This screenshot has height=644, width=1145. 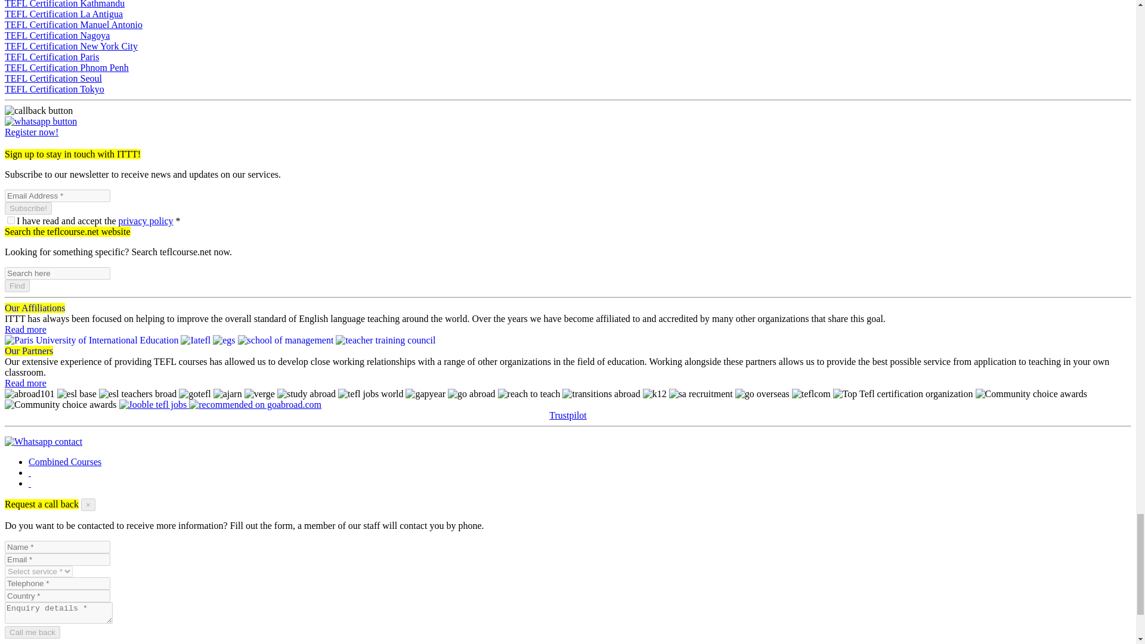 What do you see at coordinates (286, 340) in the screenshot?
I see `school of management` at bounding box center [286, 340].